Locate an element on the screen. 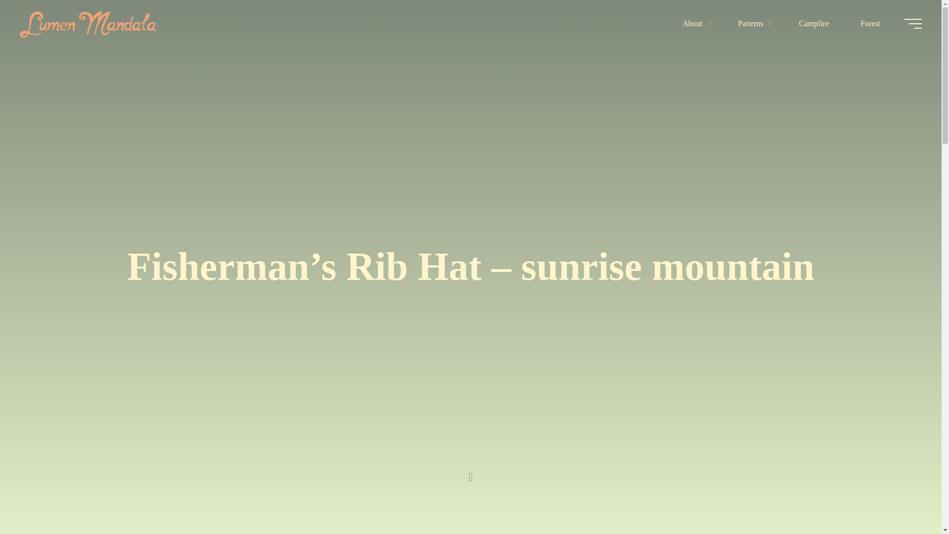  Read more is located at coordinates (471, 472).